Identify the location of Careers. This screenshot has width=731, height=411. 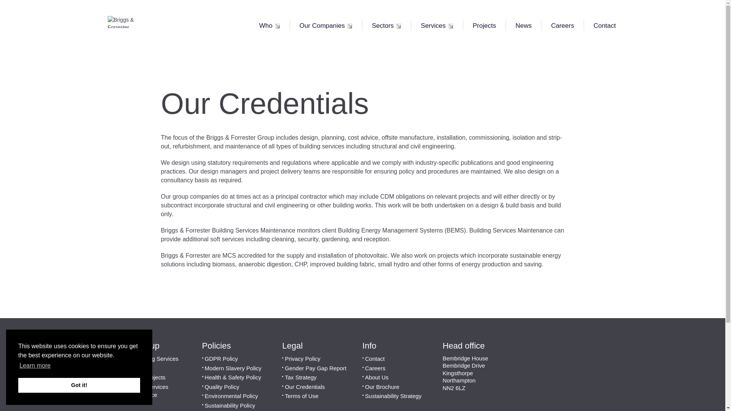
(562, 24).